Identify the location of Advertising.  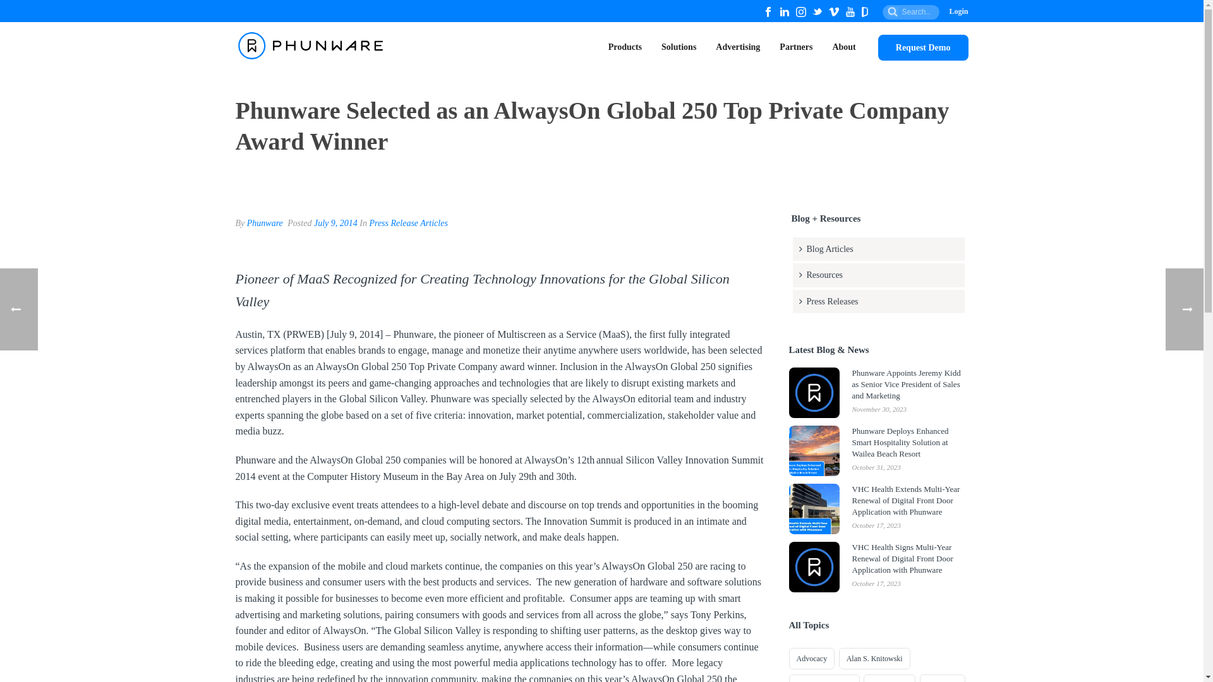
(737, 45).